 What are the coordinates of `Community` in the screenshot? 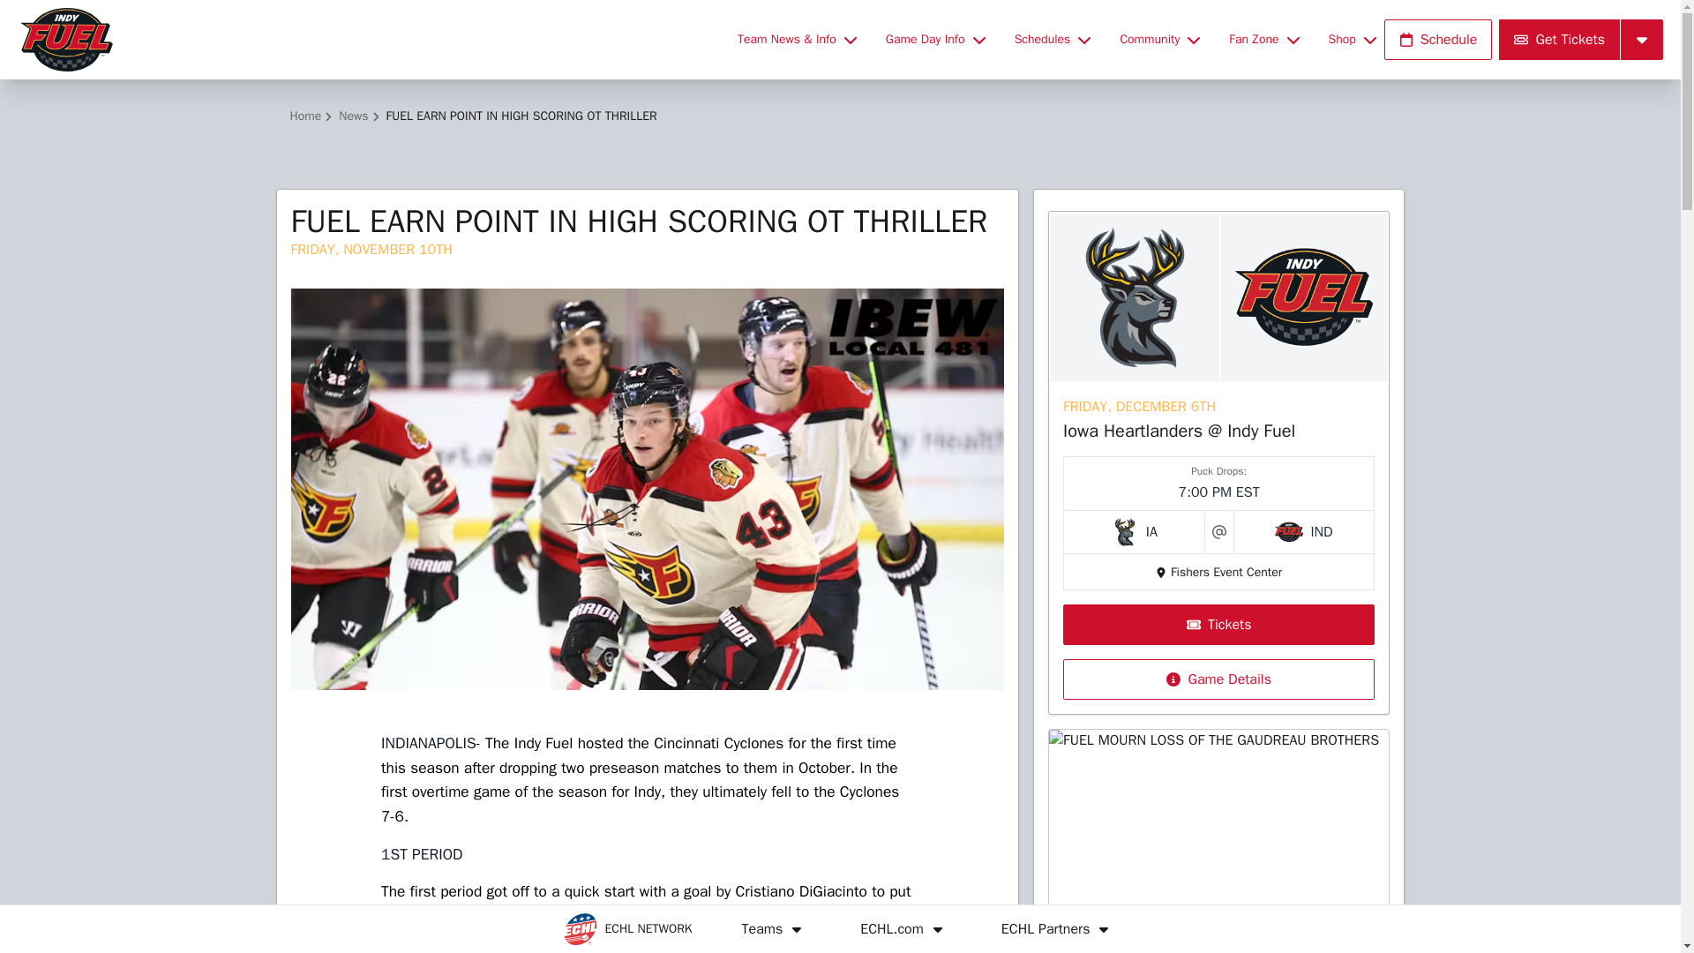 It's located at (1159, 39).